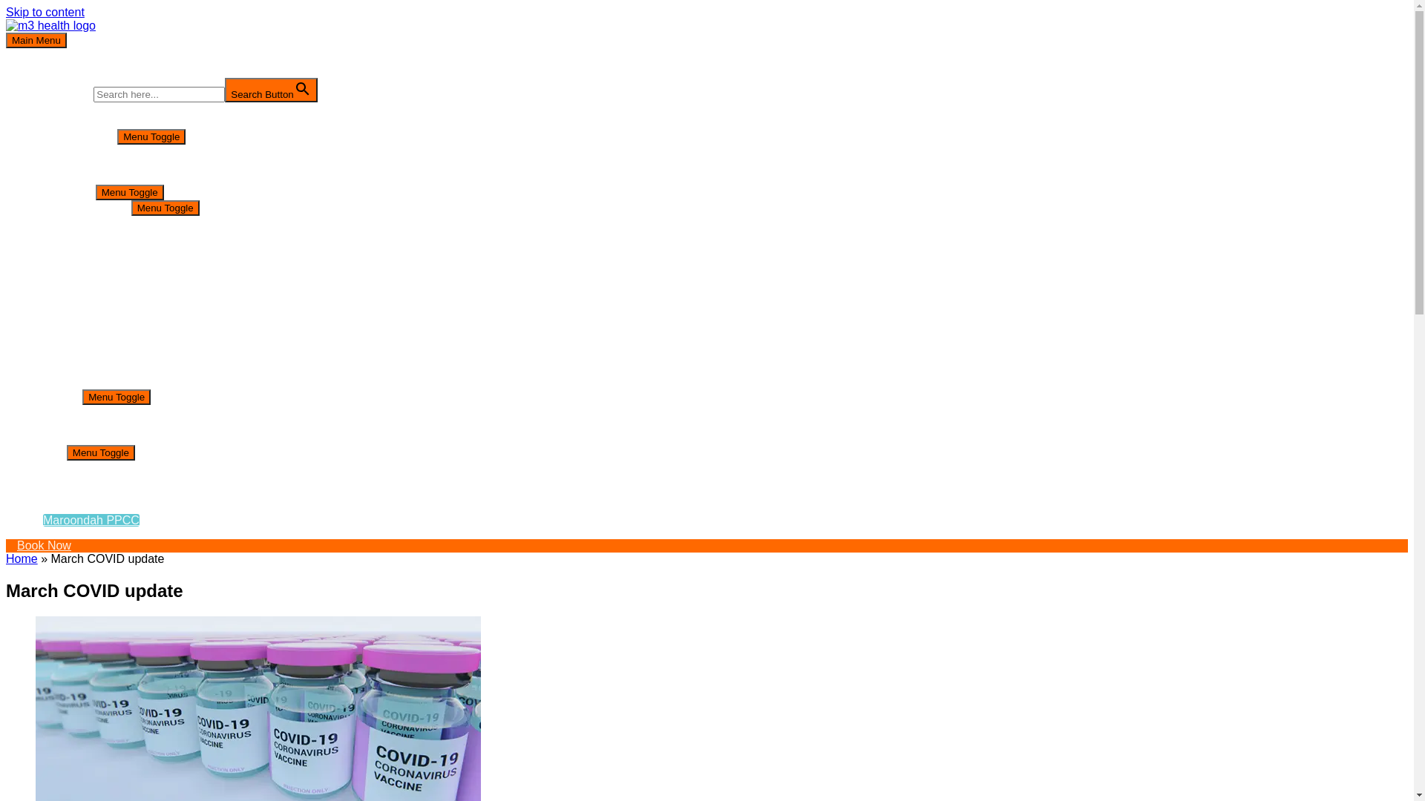  Describe the element at coordinates (98, 208) in the screenshot. I see `GP Services` at that location.